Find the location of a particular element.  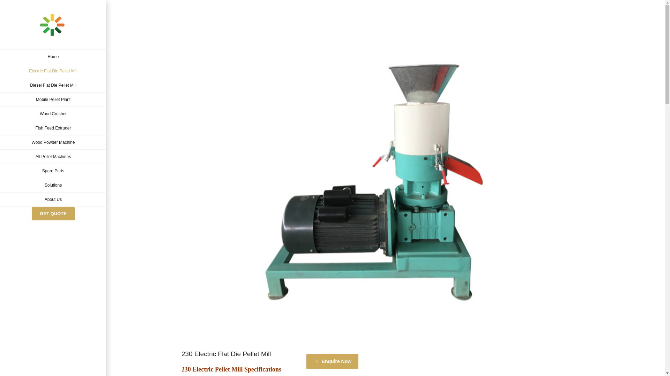

Fish Feed Extruder is located at coordinates (53, 128).